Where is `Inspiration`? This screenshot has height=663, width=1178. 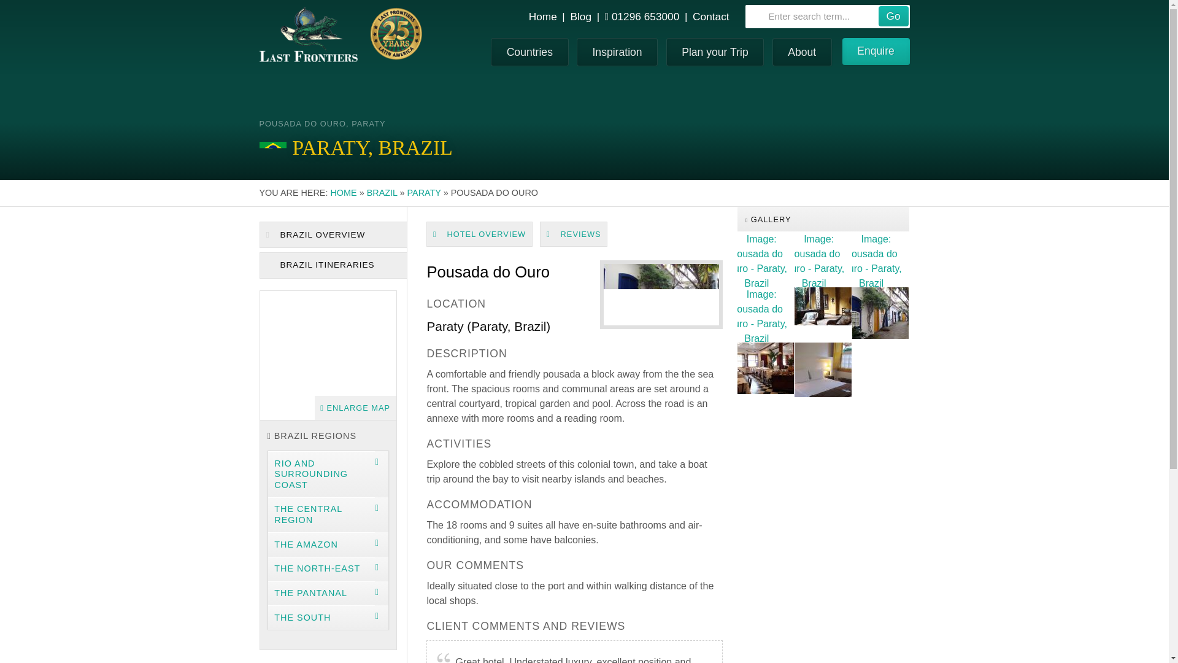
Inspiration is located at coordinates (617, 52).